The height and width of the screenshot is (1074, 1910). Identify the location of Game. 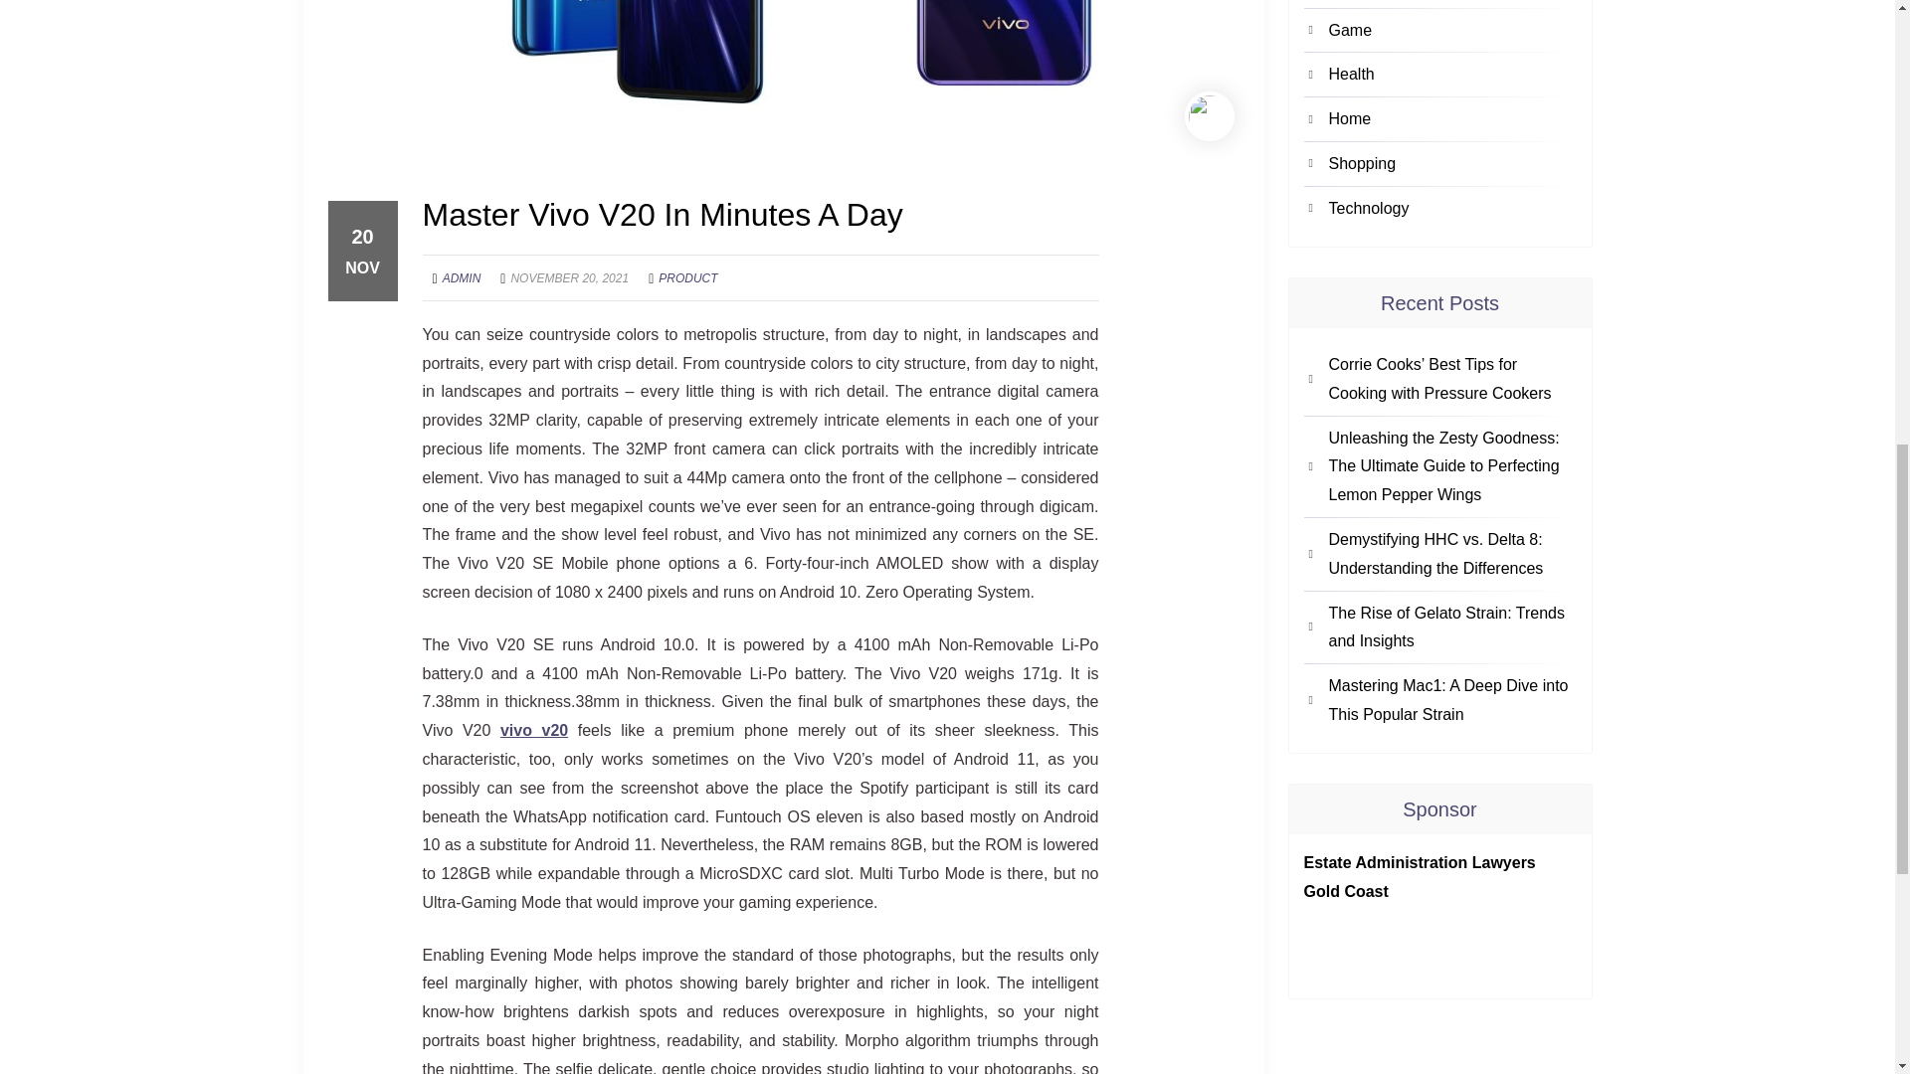
(1452, 32).